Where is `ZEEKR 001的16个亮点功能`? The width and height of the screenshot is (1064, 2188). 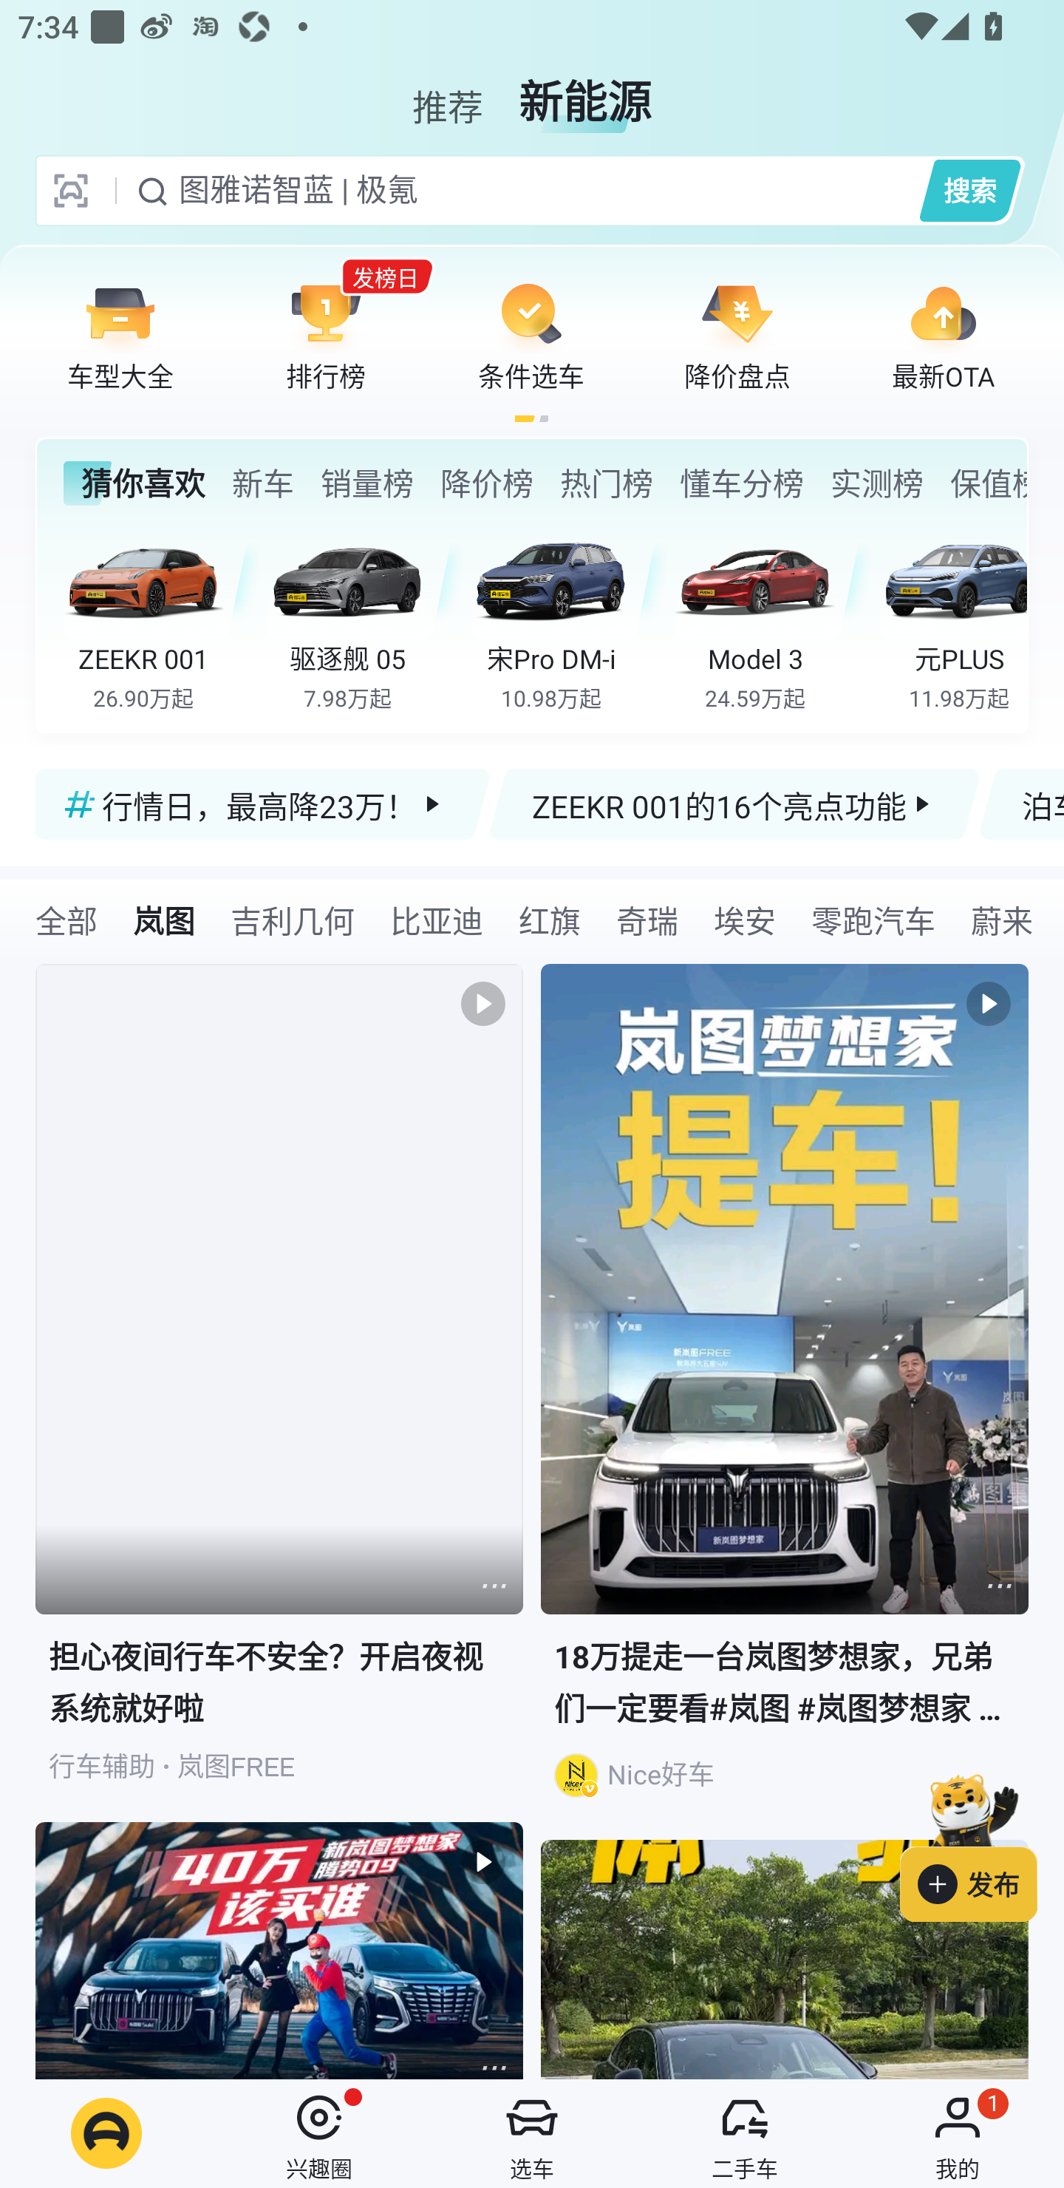
ZEEKR 001的16个亮点功能 is located at coordinates (734, 803).